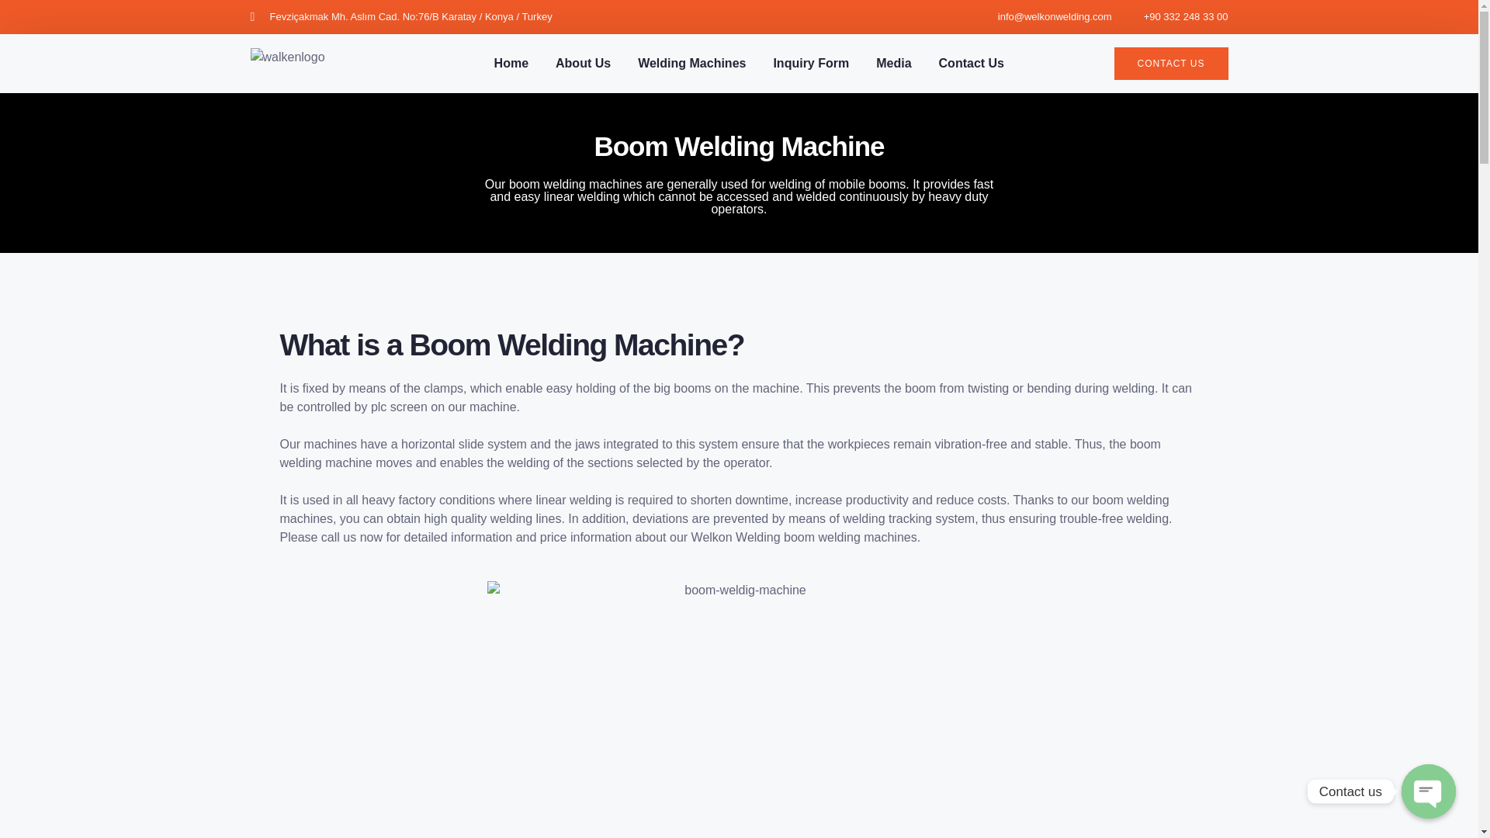  I want to click on Contact Us, so click(972, 64).